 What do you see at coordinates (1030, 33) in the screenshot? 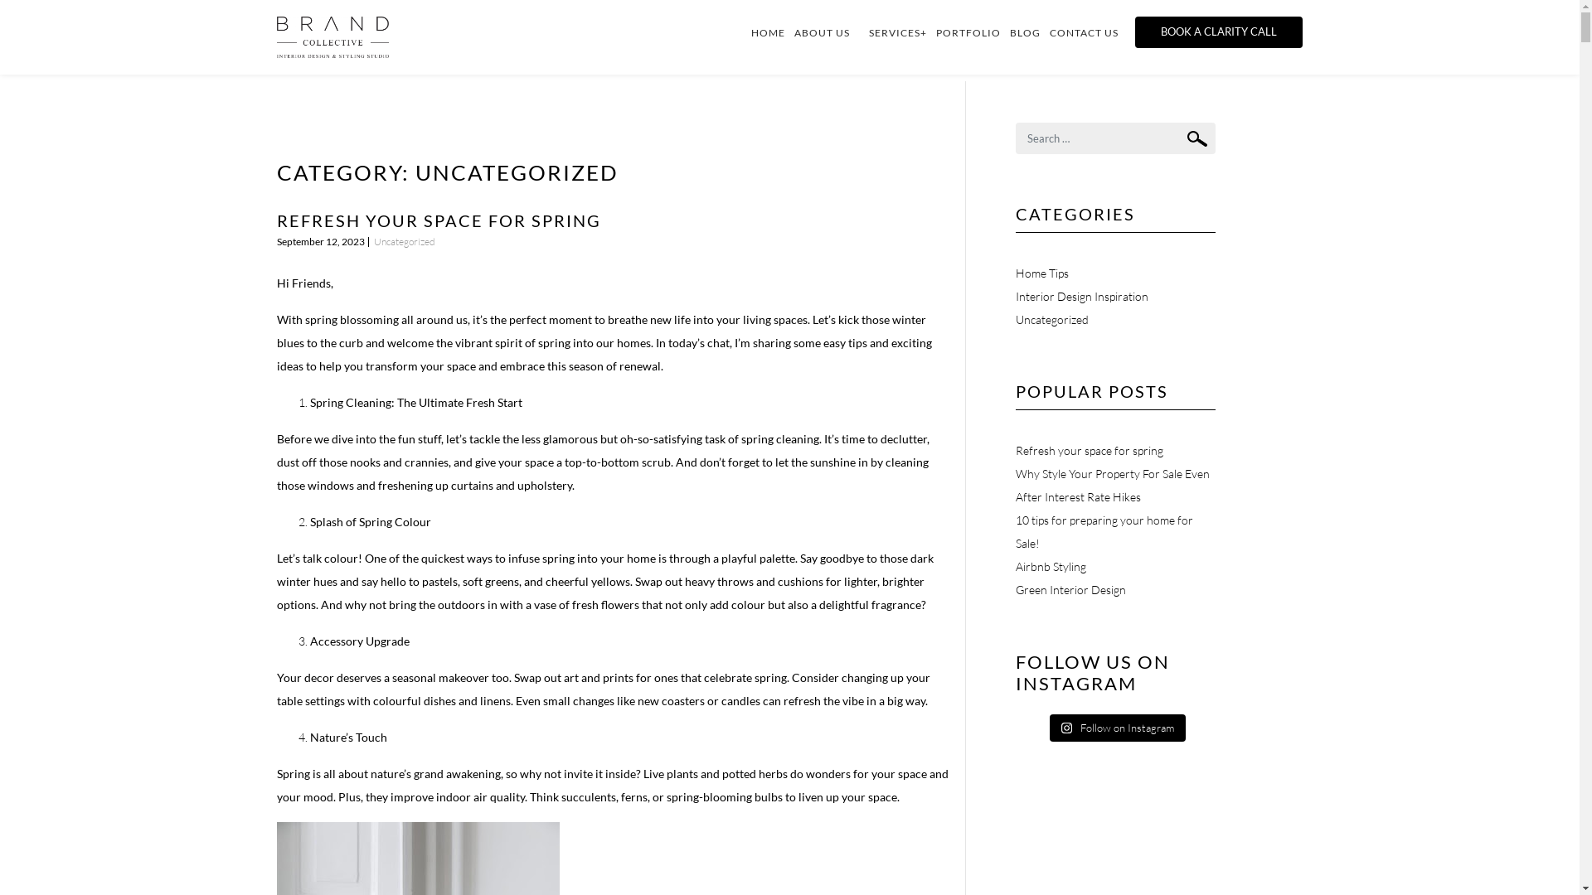
I see `BLOG` at bounding box center [1030, 33].